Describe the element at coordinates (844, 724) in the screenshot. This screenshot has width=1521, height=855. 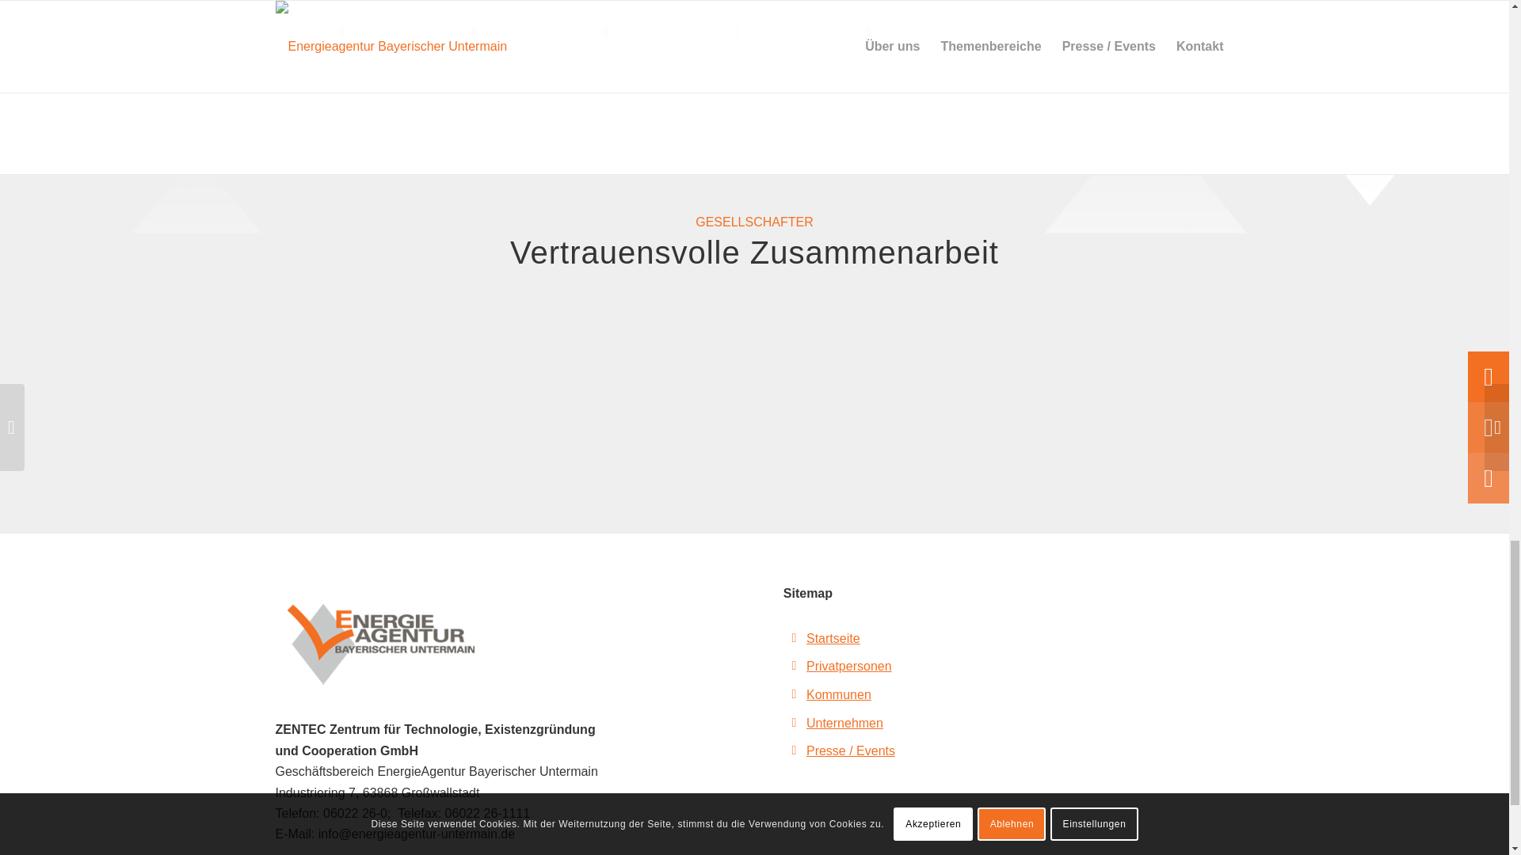
I see `Unternehmen` at that location.